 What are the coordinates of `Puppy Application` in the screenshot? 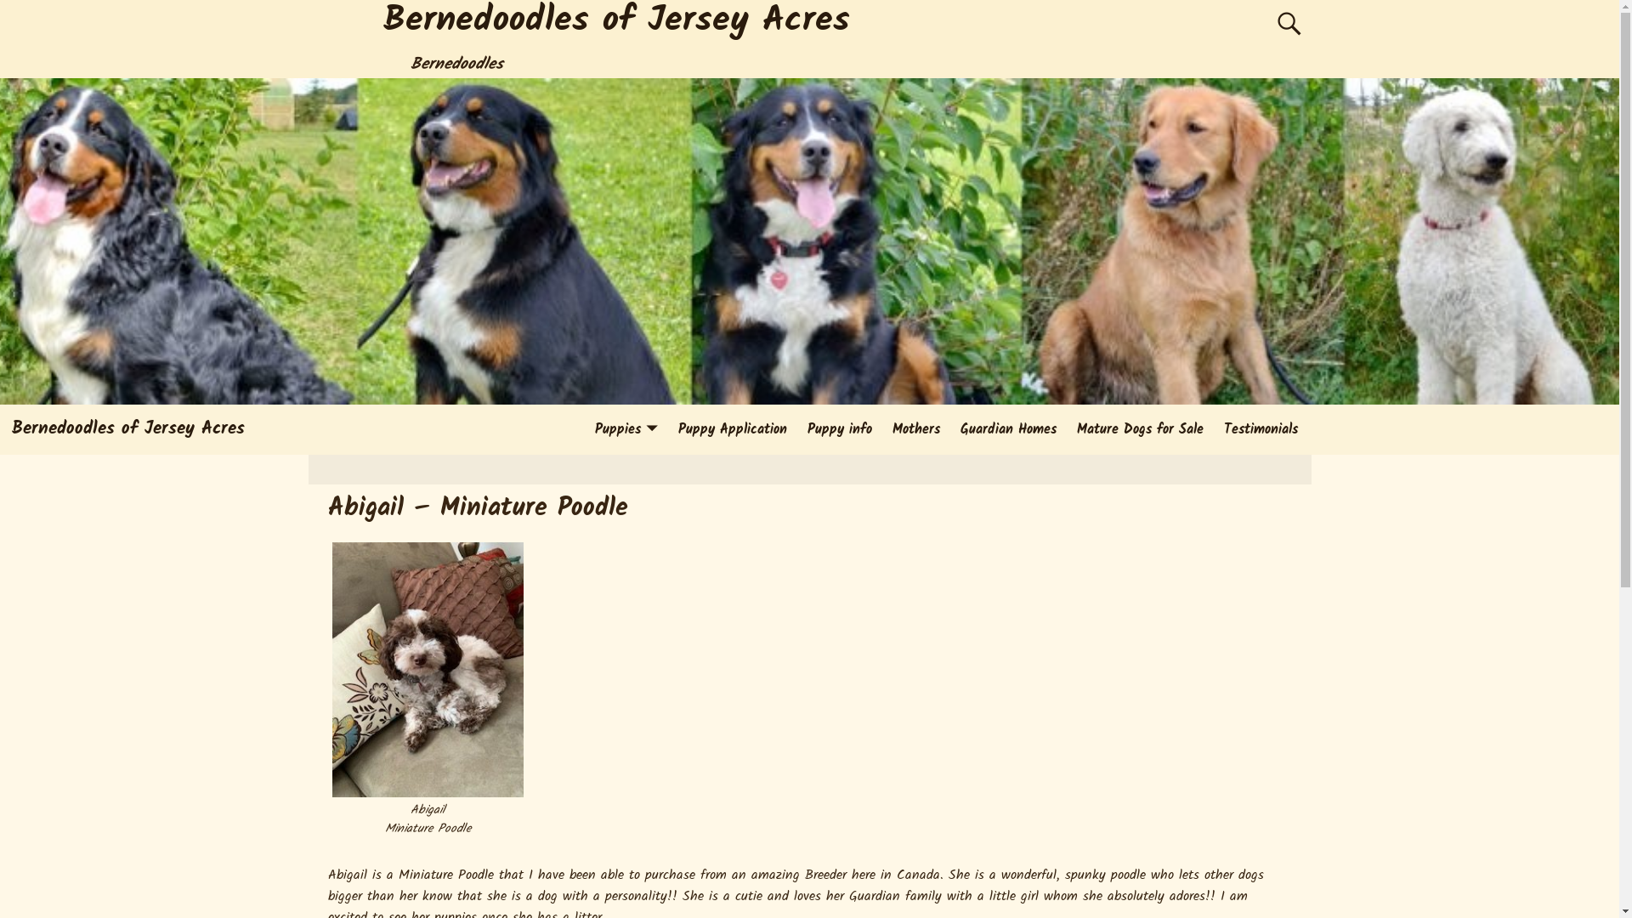 It's located at (733, 430).